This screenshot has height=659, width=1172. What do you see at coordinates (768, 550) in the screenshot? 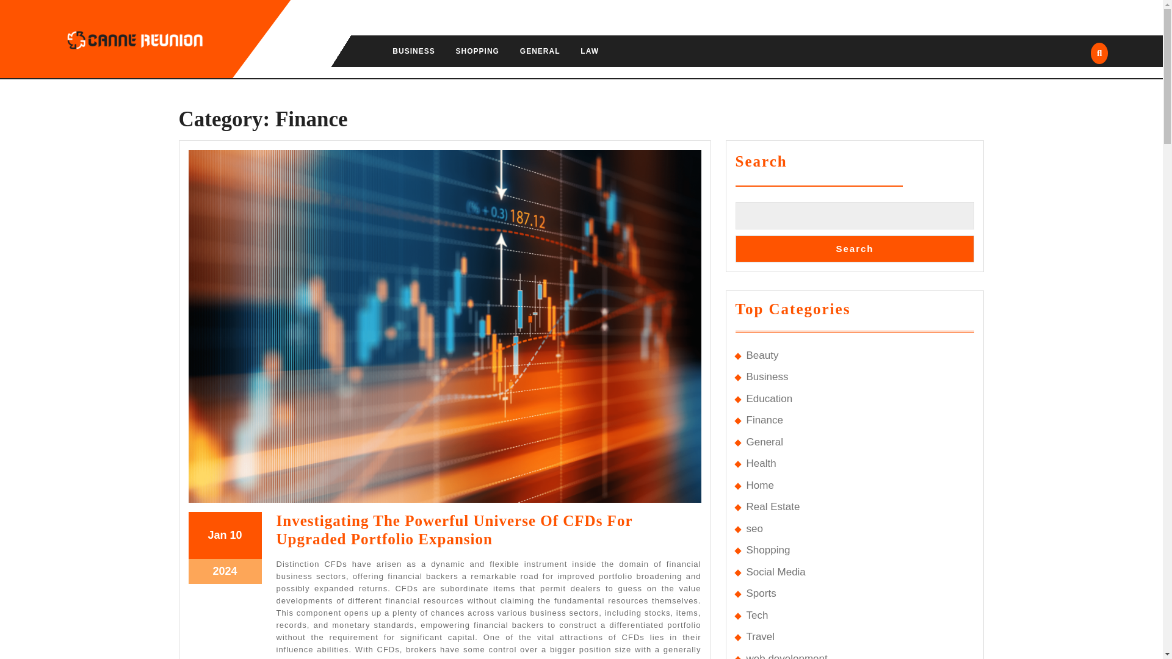
I see `Shopping` at bounding box center [768, 550].